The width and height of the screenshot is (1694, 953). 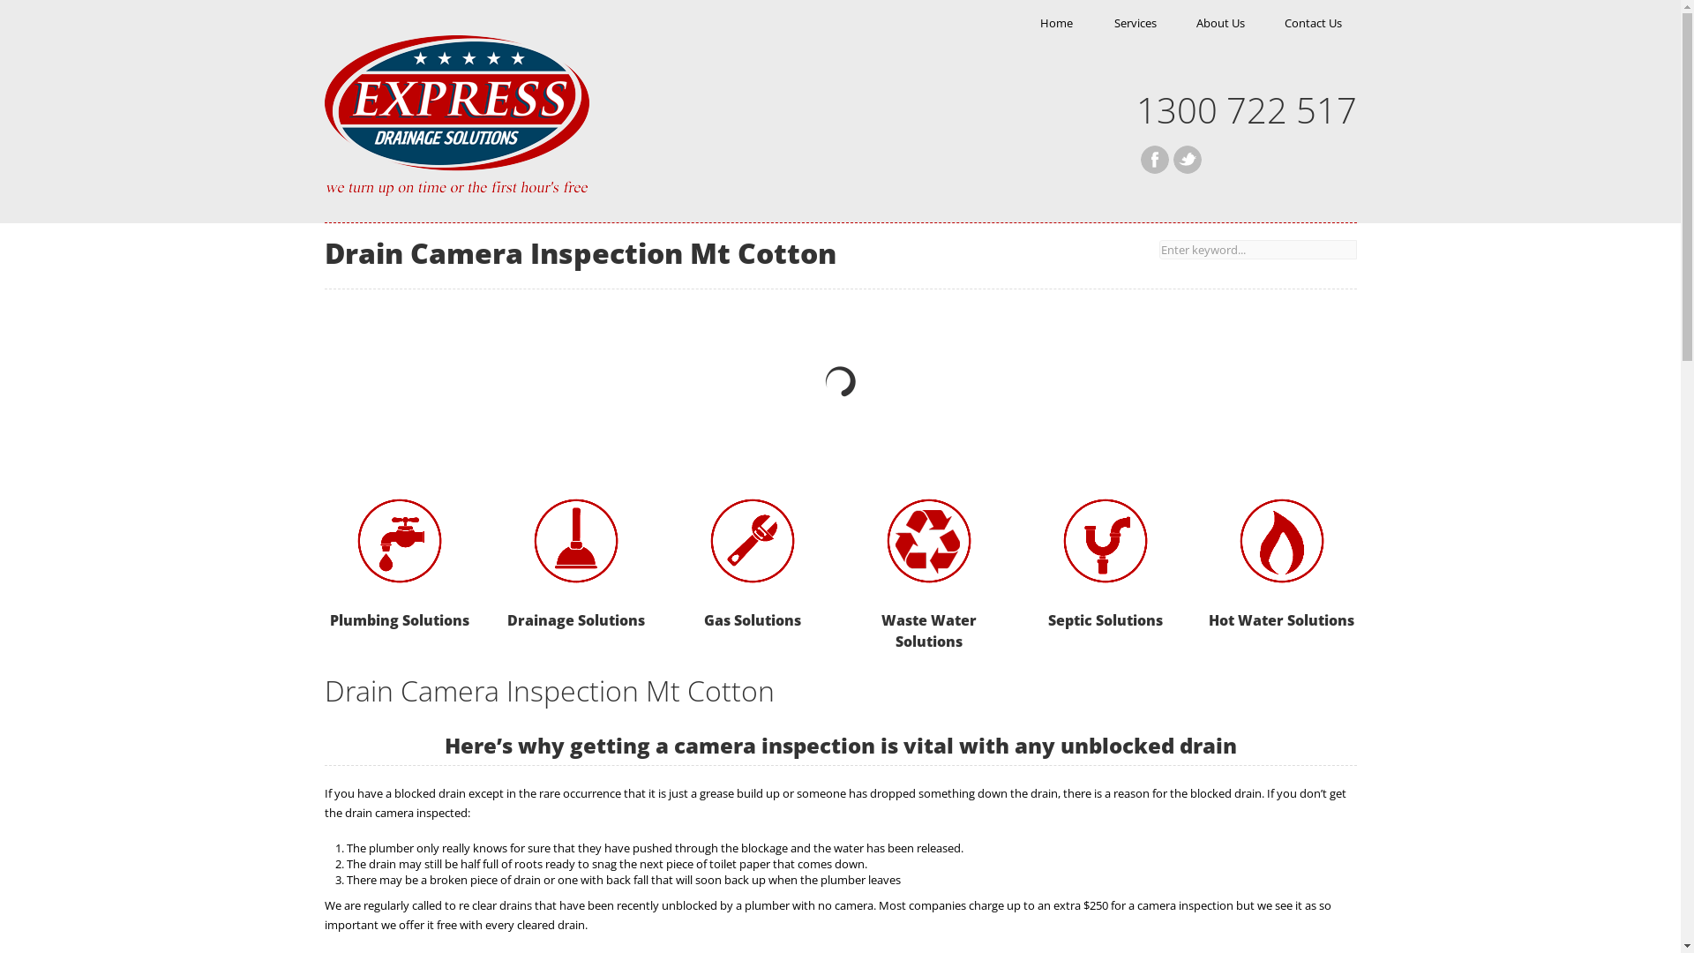 I want to click on Facebook, so click(x=1154, y=160).